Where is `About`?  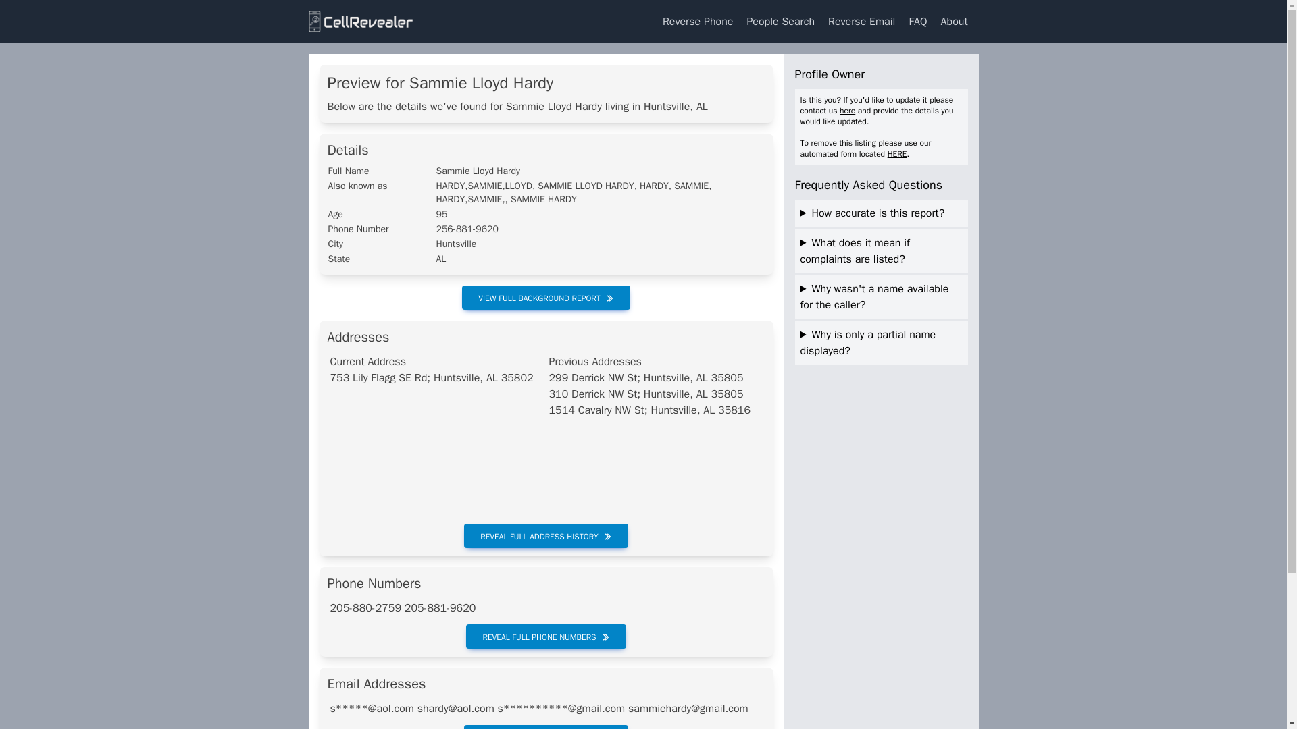
About is located at coordinates (954, 22).